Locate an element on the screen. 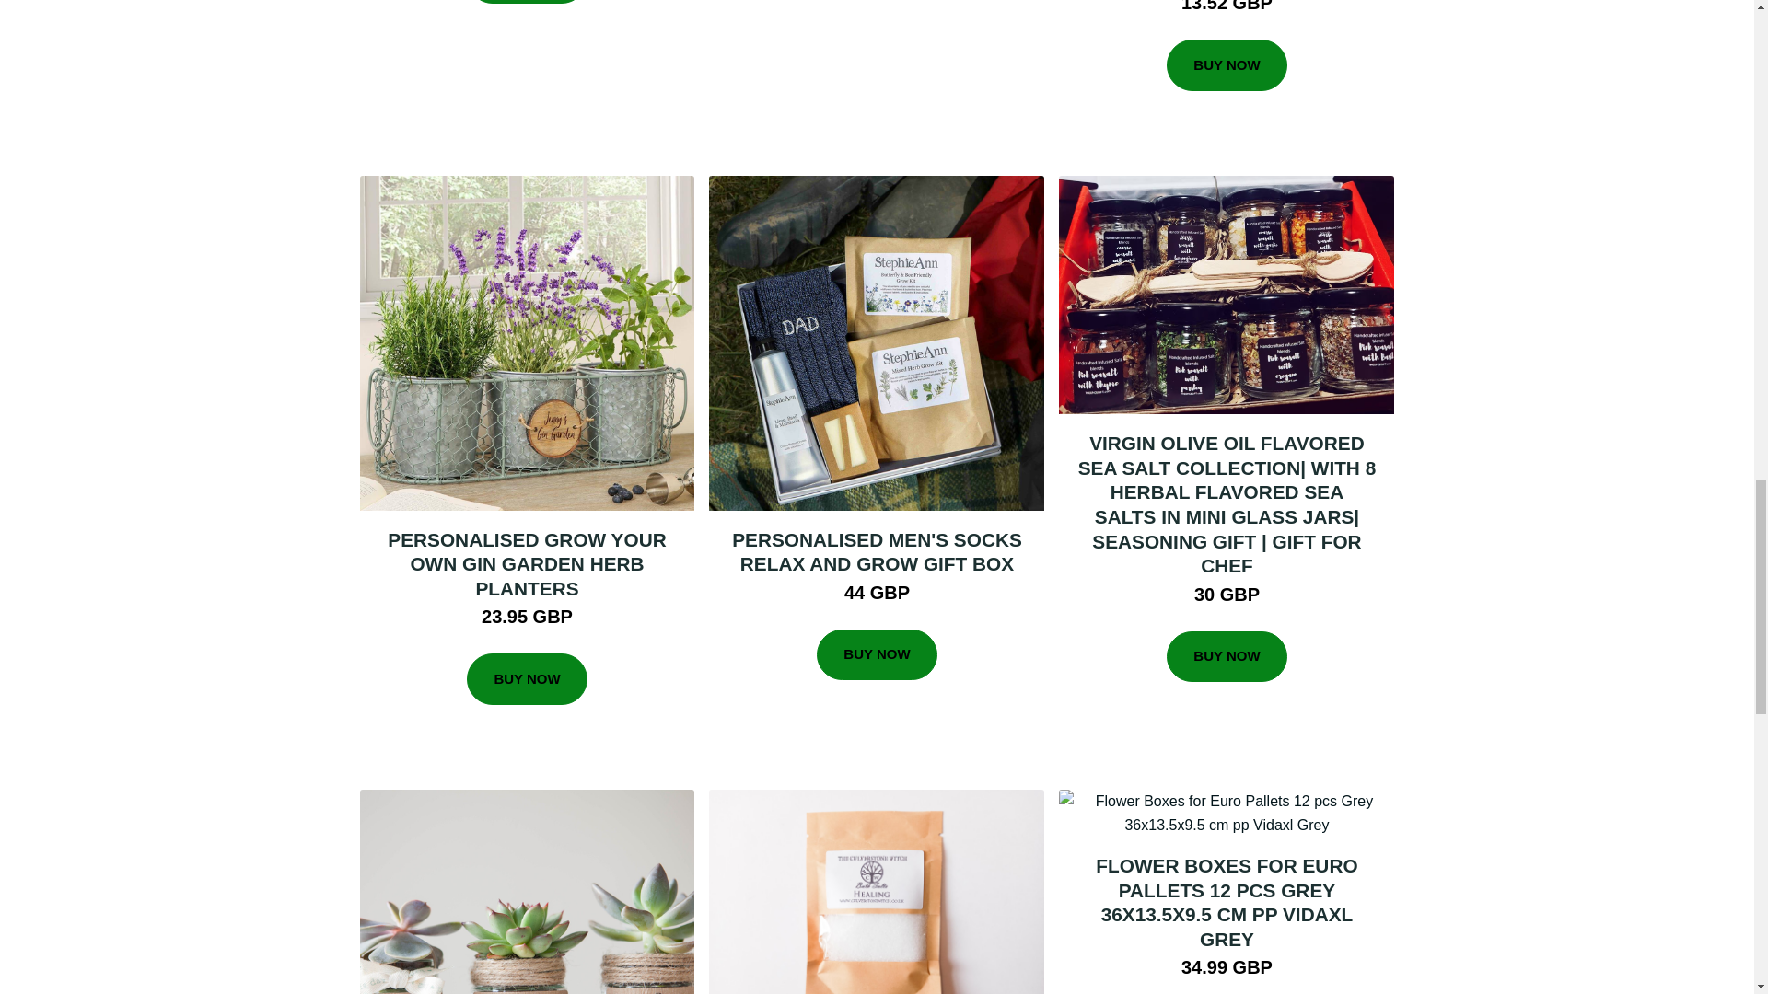 The height and width of the screenshot is (994, 1768). BUY NOW is located at coordinates (877, 654).